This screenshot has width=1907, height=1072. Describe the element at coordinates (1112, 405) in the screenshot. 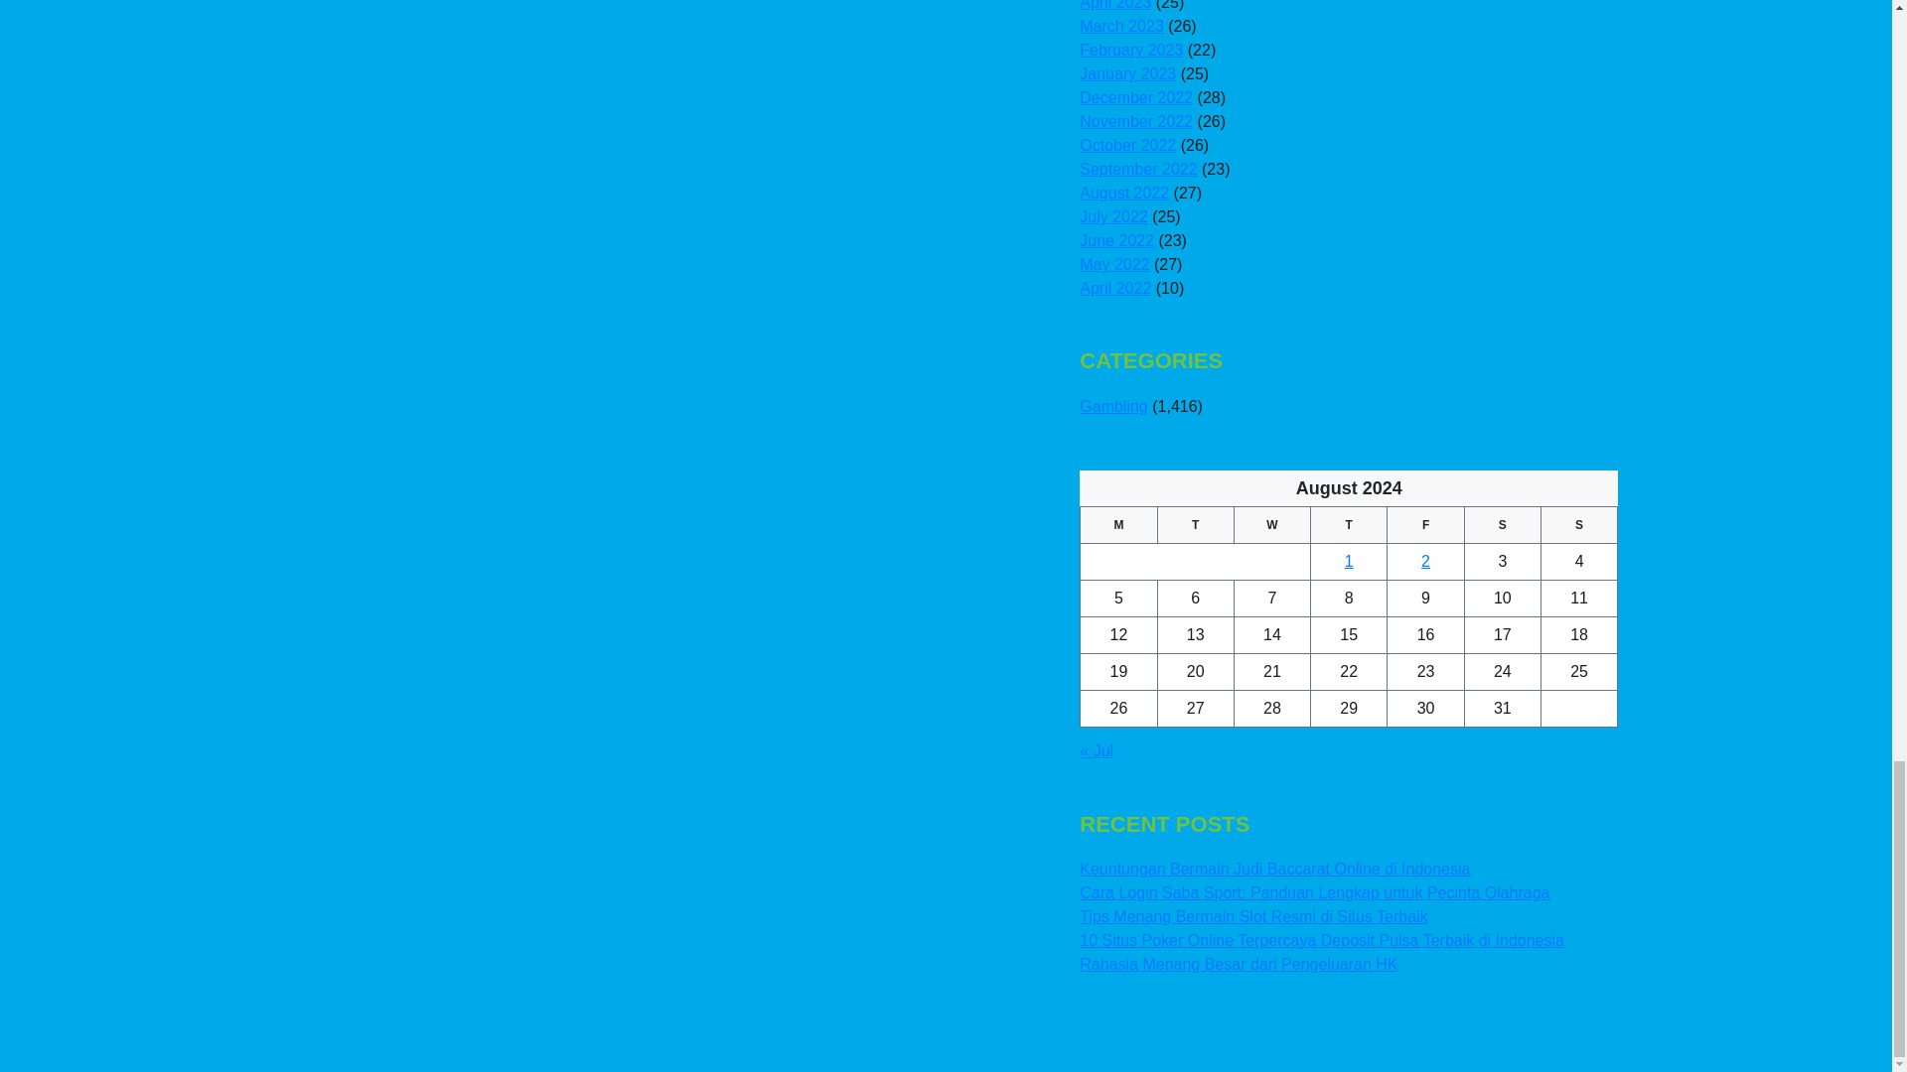

I see `Gambling` at that location.